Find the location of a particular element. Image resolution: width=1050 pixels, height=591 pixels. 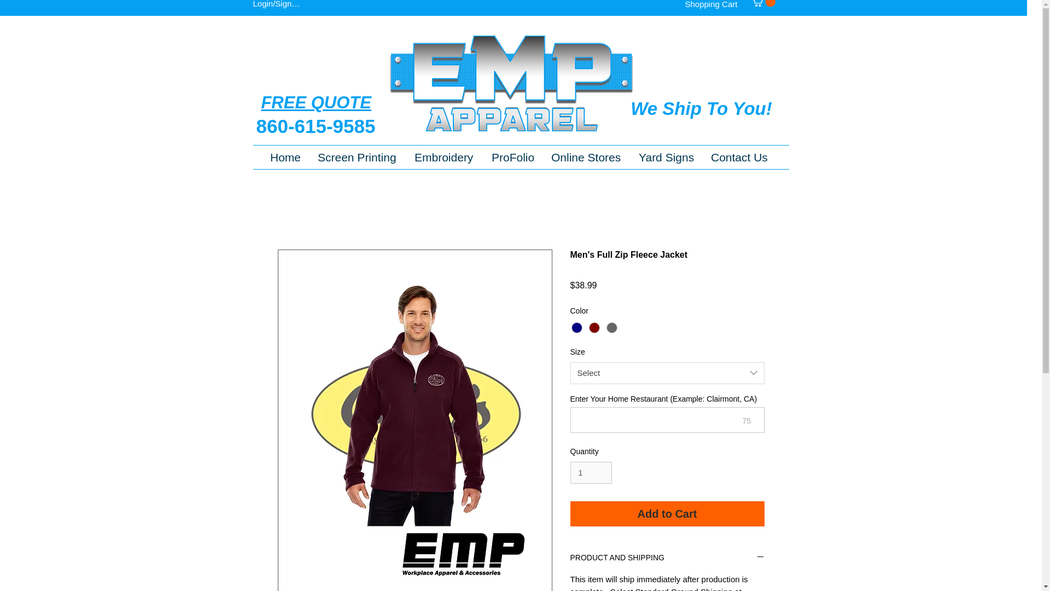

PRODUCT AND SHIPPING is located at coordinates (667, 558).